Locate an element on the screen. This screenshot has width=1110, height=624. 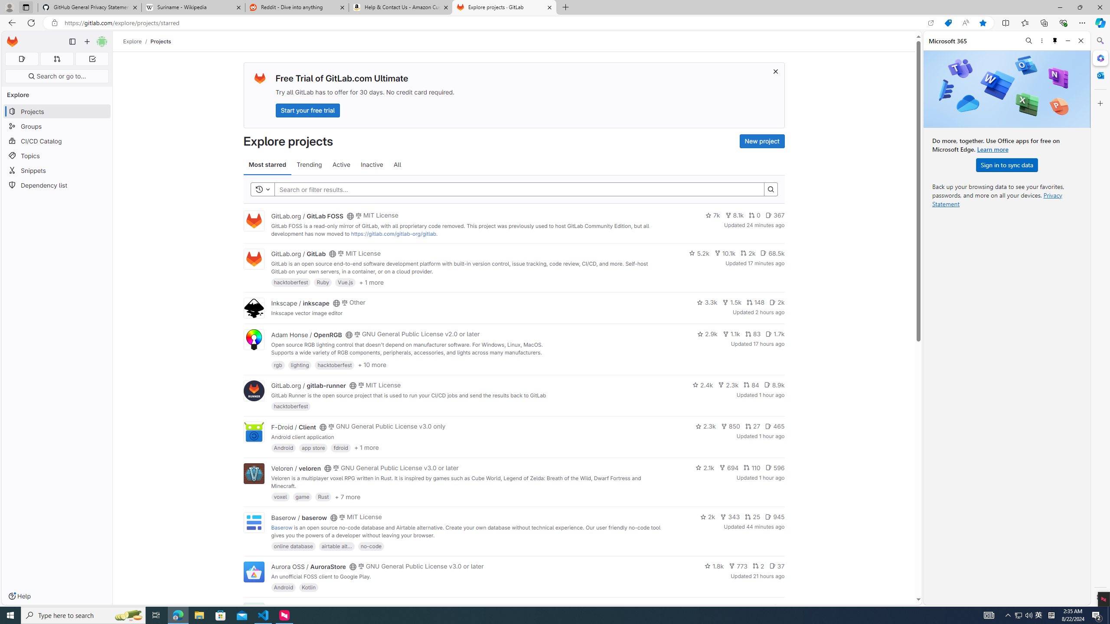
773 is located at coordinates (738, 566).